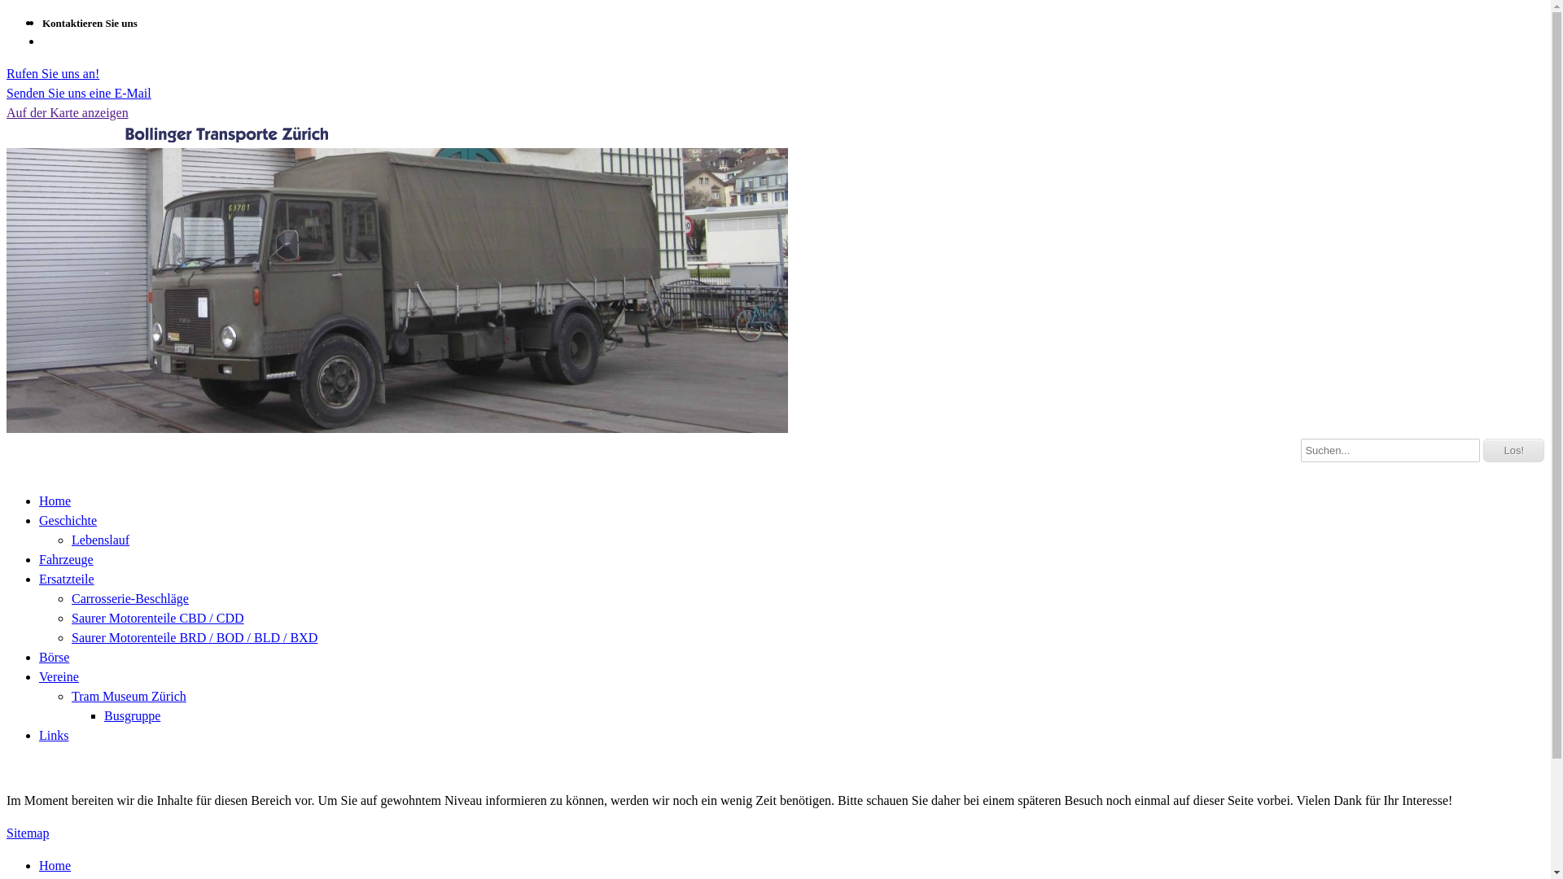 The height and width of the screenshot is (879, 1563). I want to click on Los!, so click(1514, 449).